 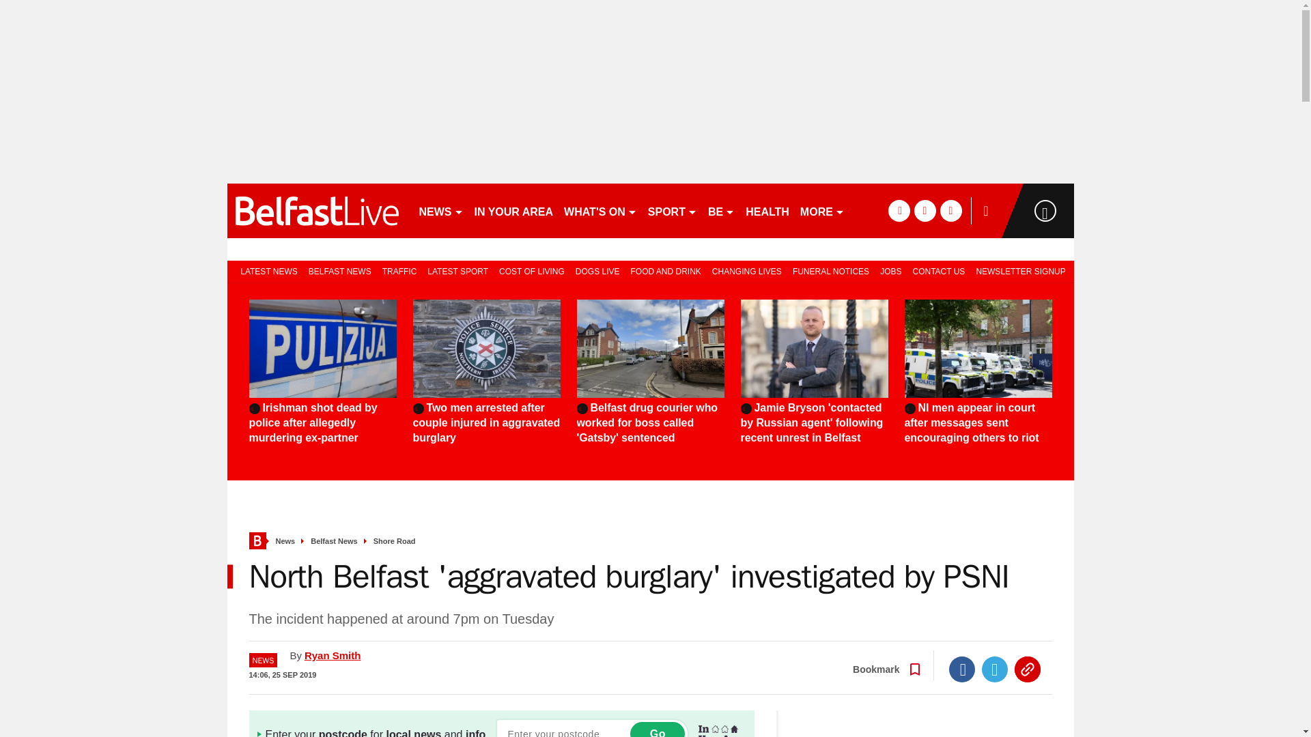 What do you see at coordinates (950, 210) in the screenshot?
I see `instagram` at bounding box center [950, 210].